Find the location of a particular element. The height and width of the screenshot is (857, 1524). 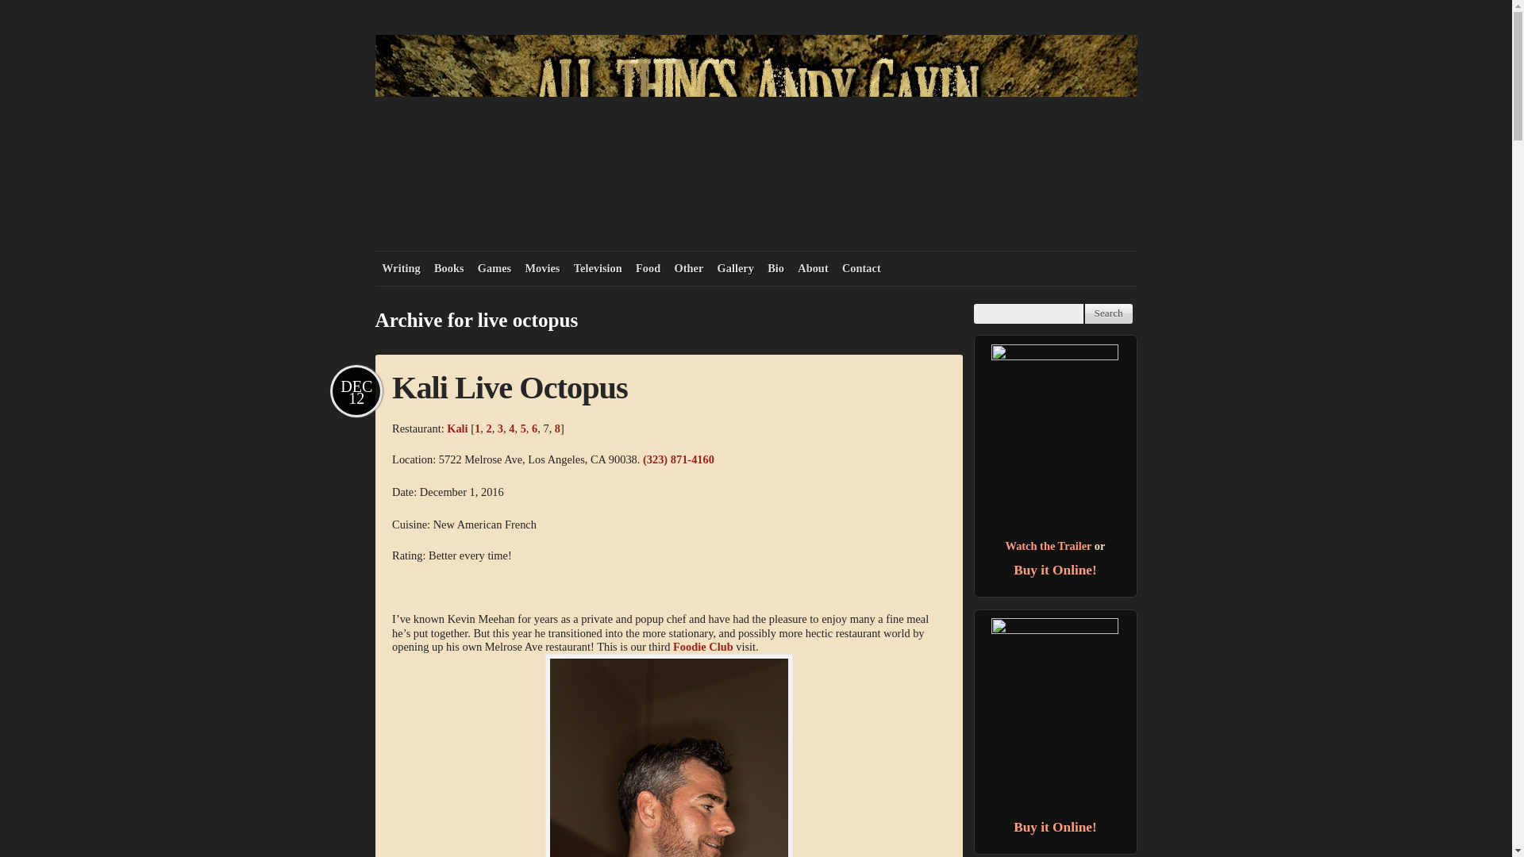

Writing is located at coordinates (400, 268).